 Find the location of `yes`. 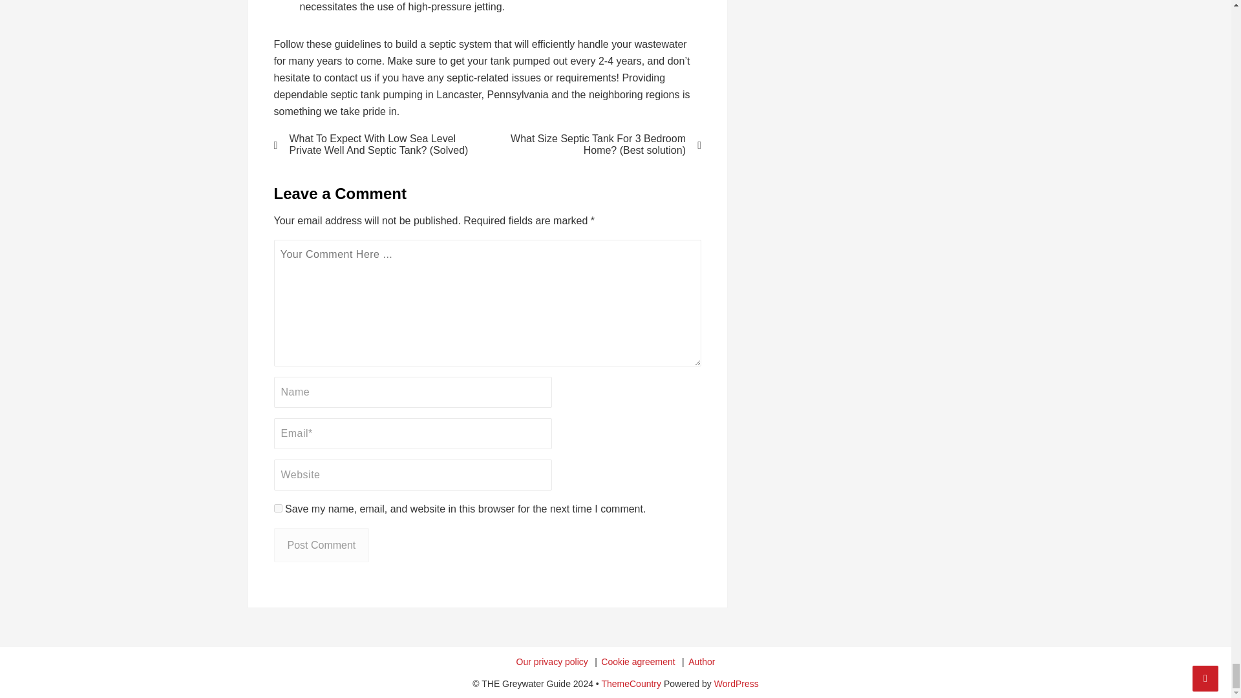

yes is located at coordinates (278, 508).